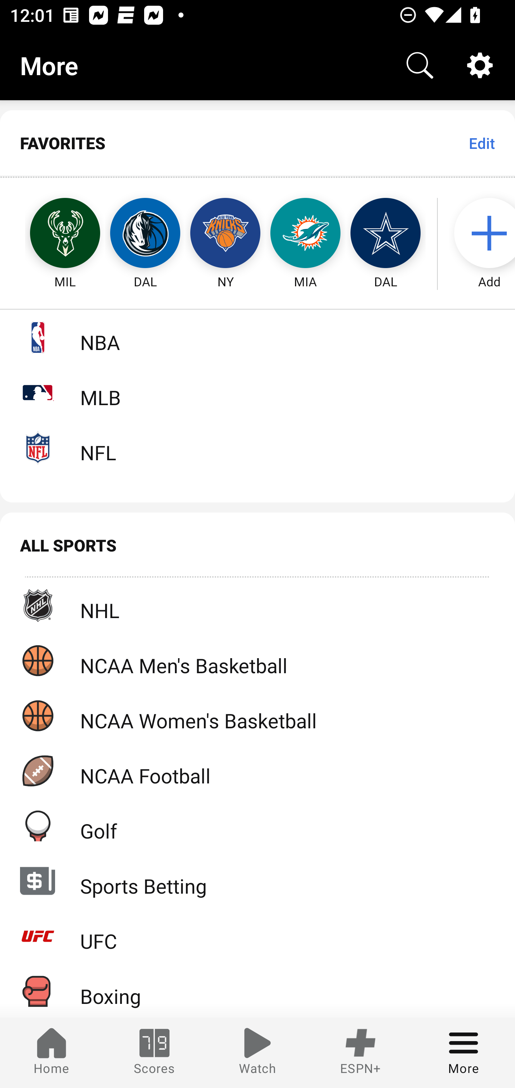 This screenshot has height=1088, width=515. What do you see at coordinates (257, 606) in the screenshot?
I see `NHL` at bounding box center [257, 606].